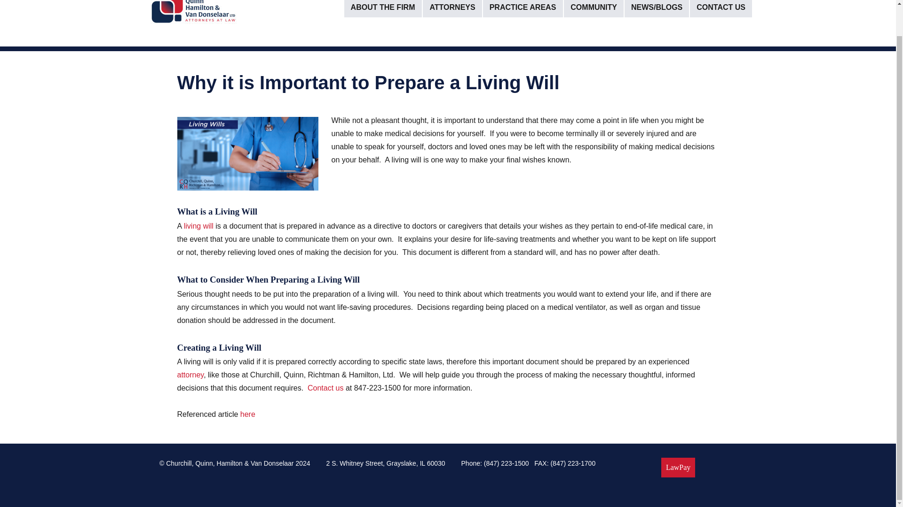 The width and height of the screenshot is (903, 507). What do you see at coordinates (383, 8) in the screenshot?
I see `ABOUT THE FIRM` at bounding box center [383, 8].